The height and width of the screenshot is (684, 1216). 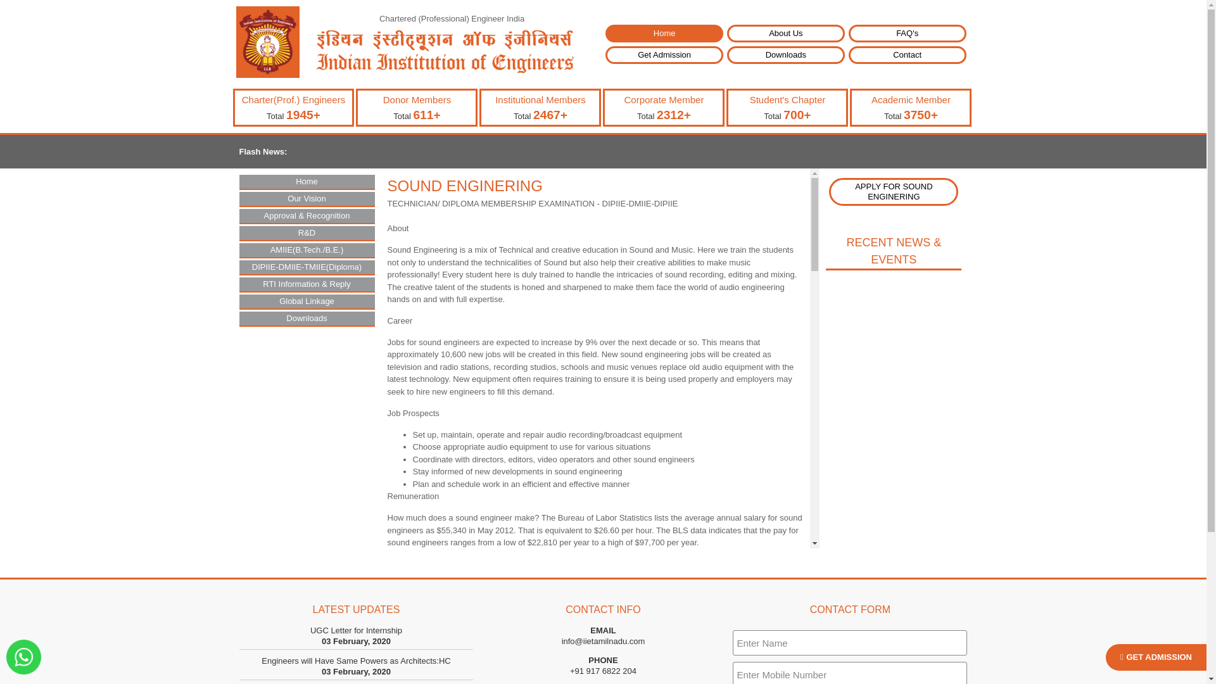 I want to click on Downloads, so click(x=307, y=319).